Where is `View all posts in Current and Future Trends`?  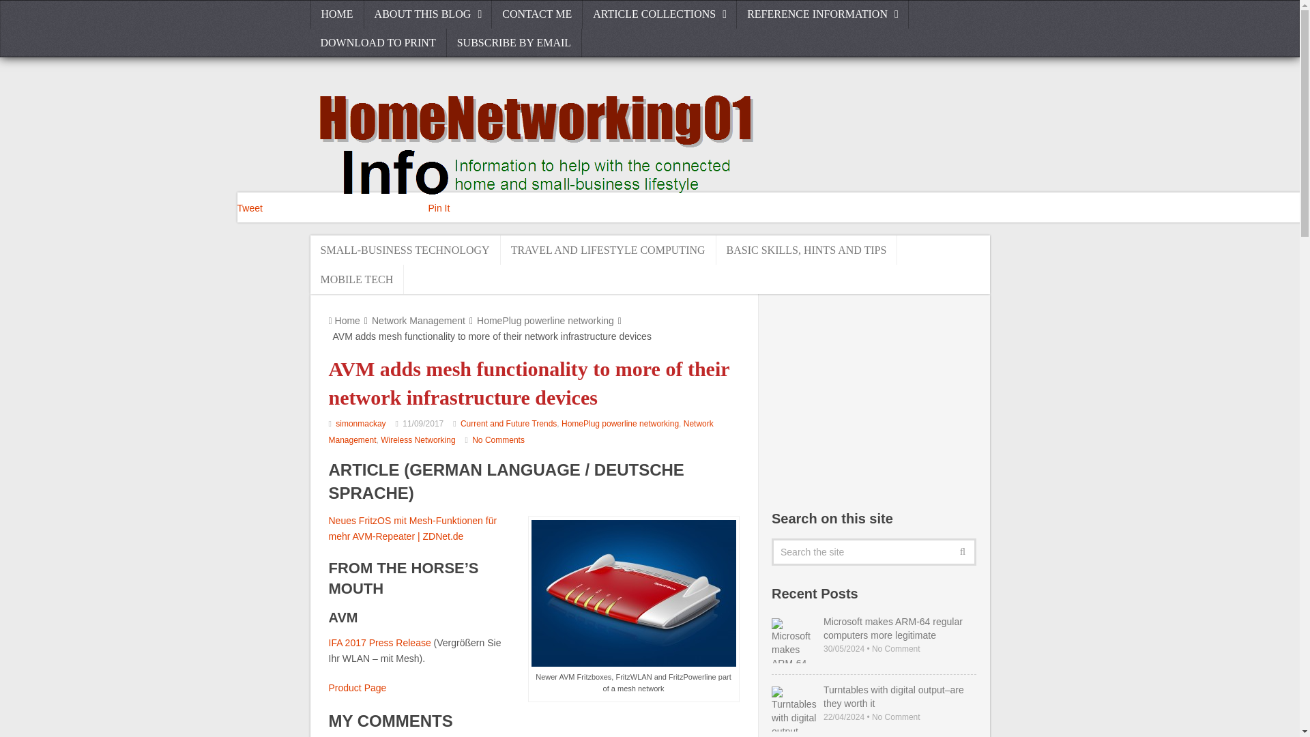
View all posts in Current and Future Trends is located at coordinates (509, 423).